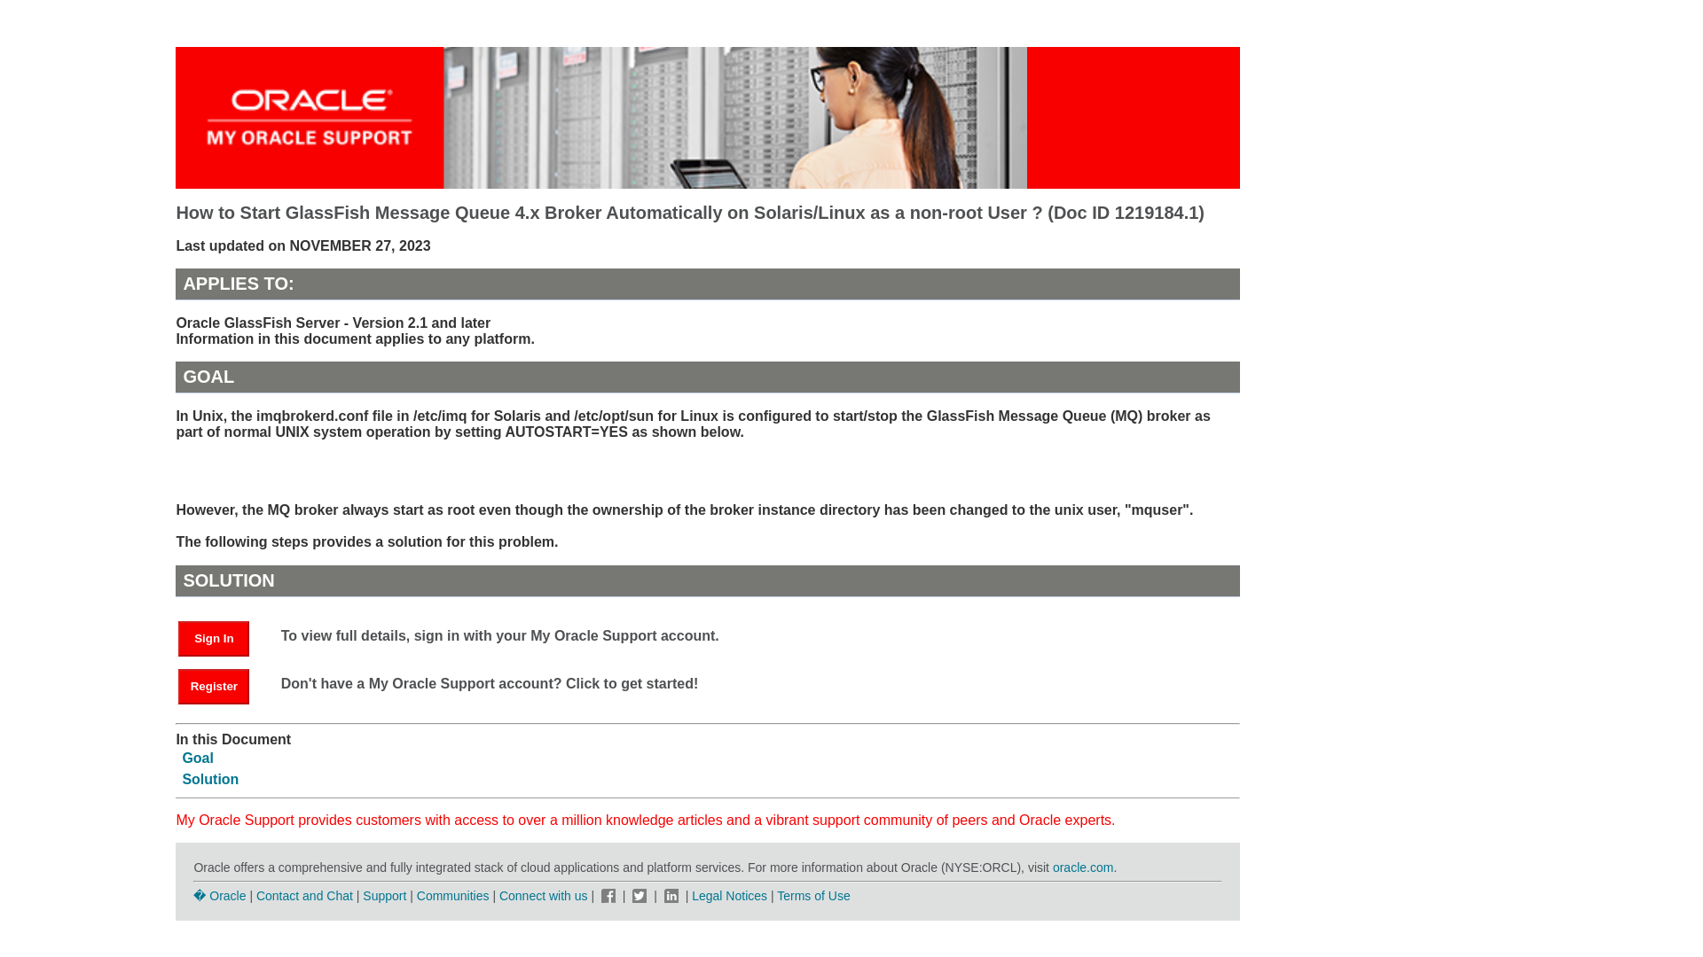 Image resolution: width=1703 pixels, height=957 pixels. Describe the element at coordinates (198, 758) in the screenshot. I see `Goal` at that location.